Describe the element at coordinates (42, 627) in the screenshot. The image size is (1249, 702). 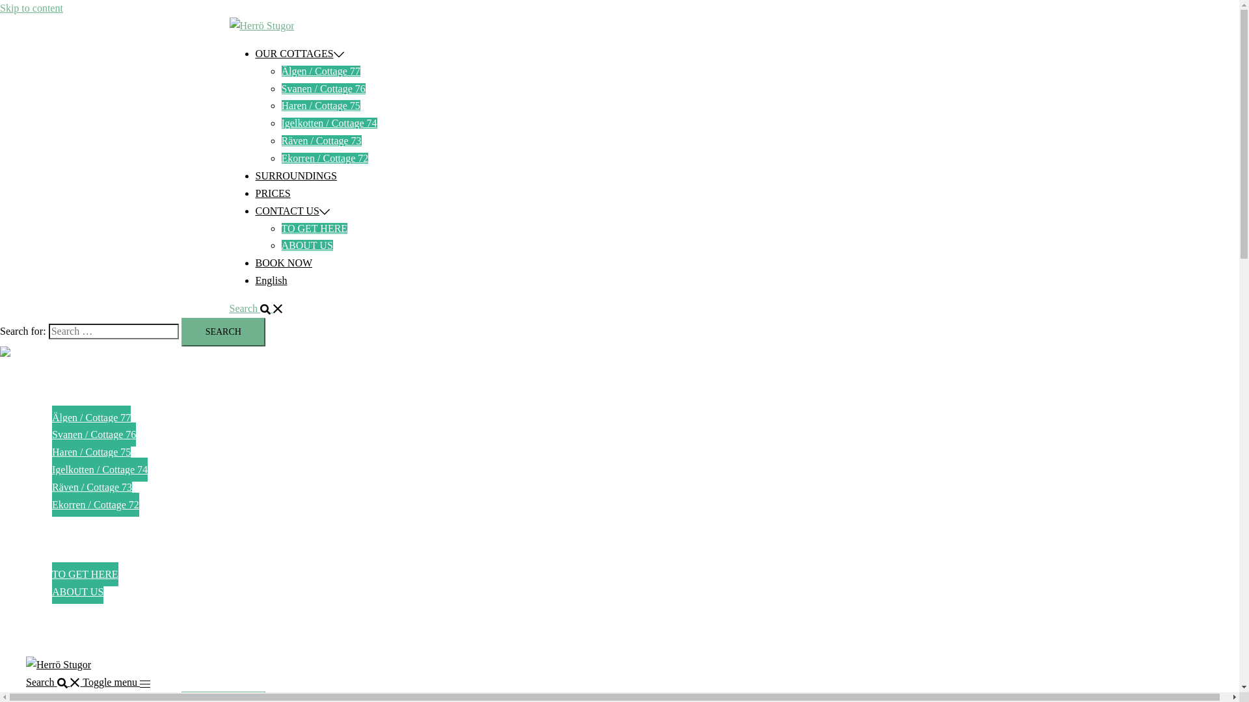
I see `English` at that location.